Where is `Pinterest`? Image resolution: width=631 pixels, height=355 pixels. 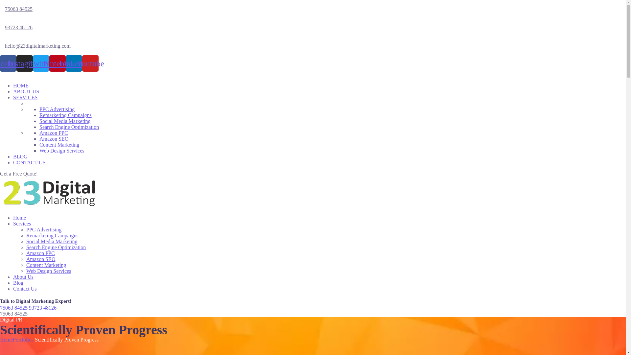 Pinterest is located at coordinates (58, 63).